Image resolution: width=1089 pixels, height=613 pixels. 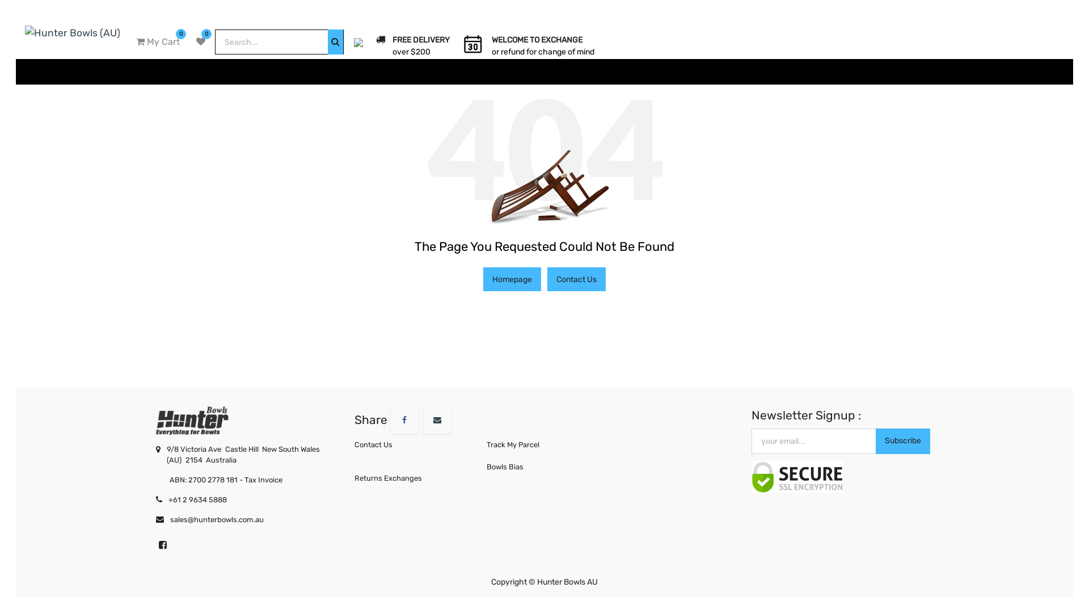 I want to click on 0, so click(x=201, y=42).